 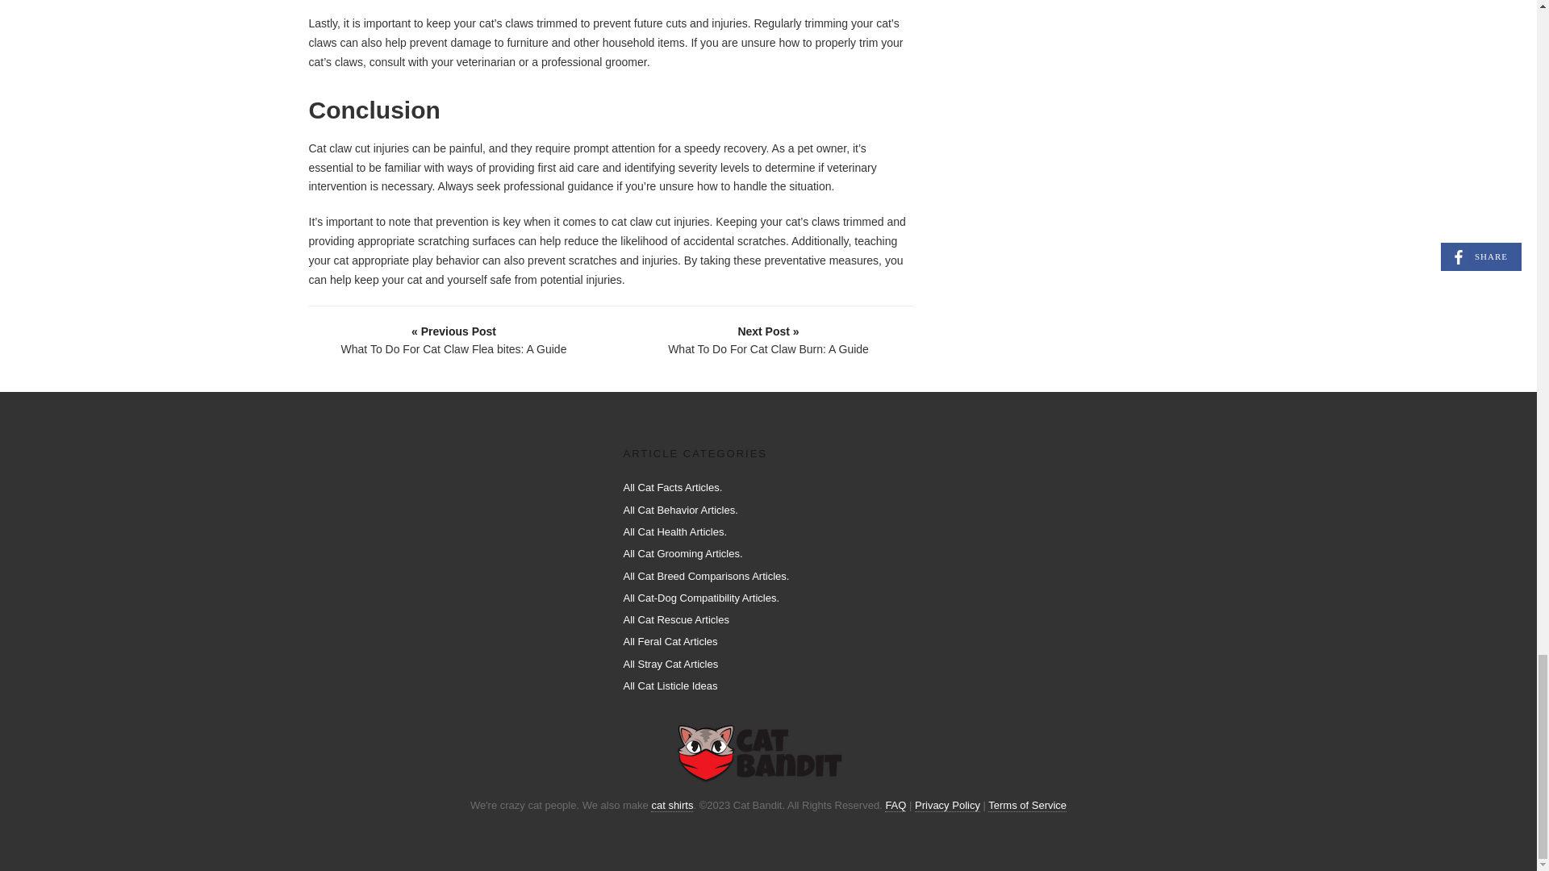 I want to click on What To Do For Cat Claw Flea bites: A Guide, so click(x=454, y=339).